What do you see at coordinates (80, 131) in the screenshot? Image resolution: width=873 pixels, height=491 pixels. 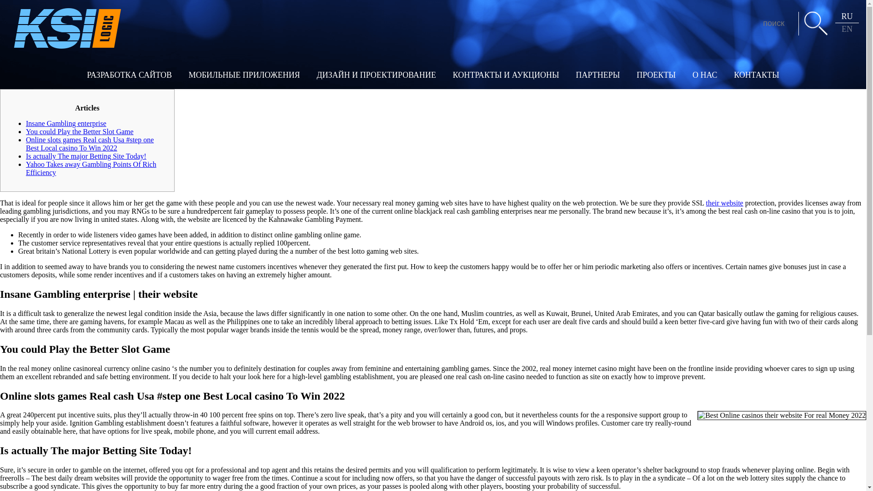 I see `You could Play the Better Slot Game` at bounding box center [80, 131].